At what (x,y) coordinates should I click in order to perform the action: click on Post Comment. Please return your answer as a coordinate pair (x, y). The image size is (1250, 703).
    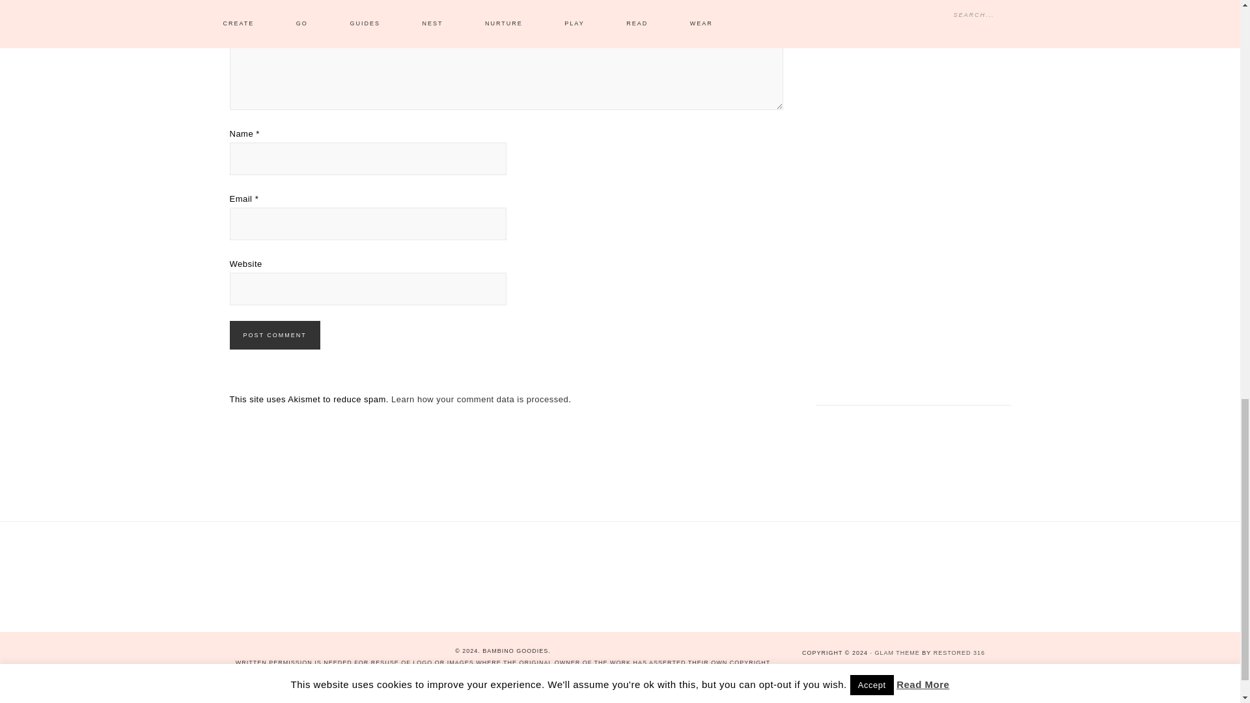
    Looking at the image, I should click on (274, 335).